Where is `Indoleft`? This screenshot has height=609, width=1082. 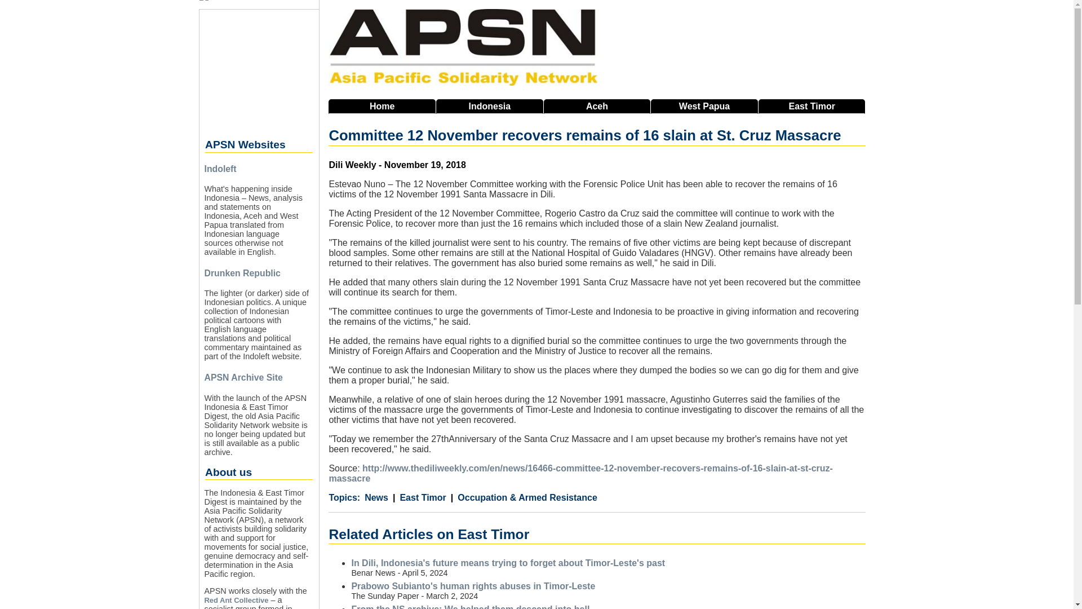
Indoleft is located at coordinates (220, 168).